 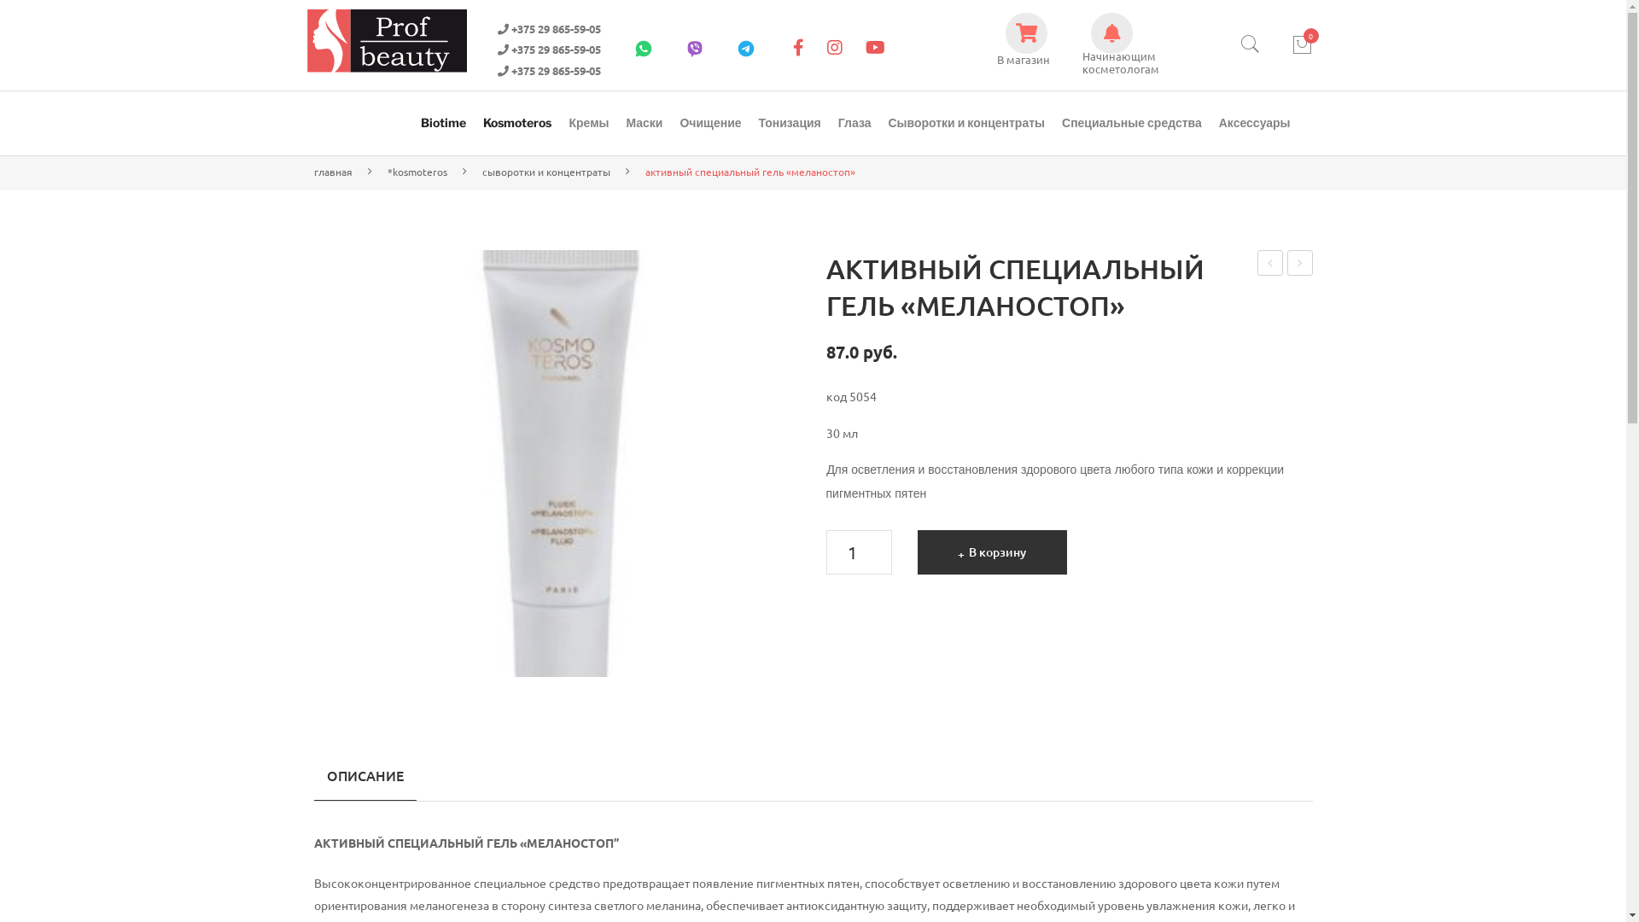 I want to click on Youtube, so click(x=874, y=48).